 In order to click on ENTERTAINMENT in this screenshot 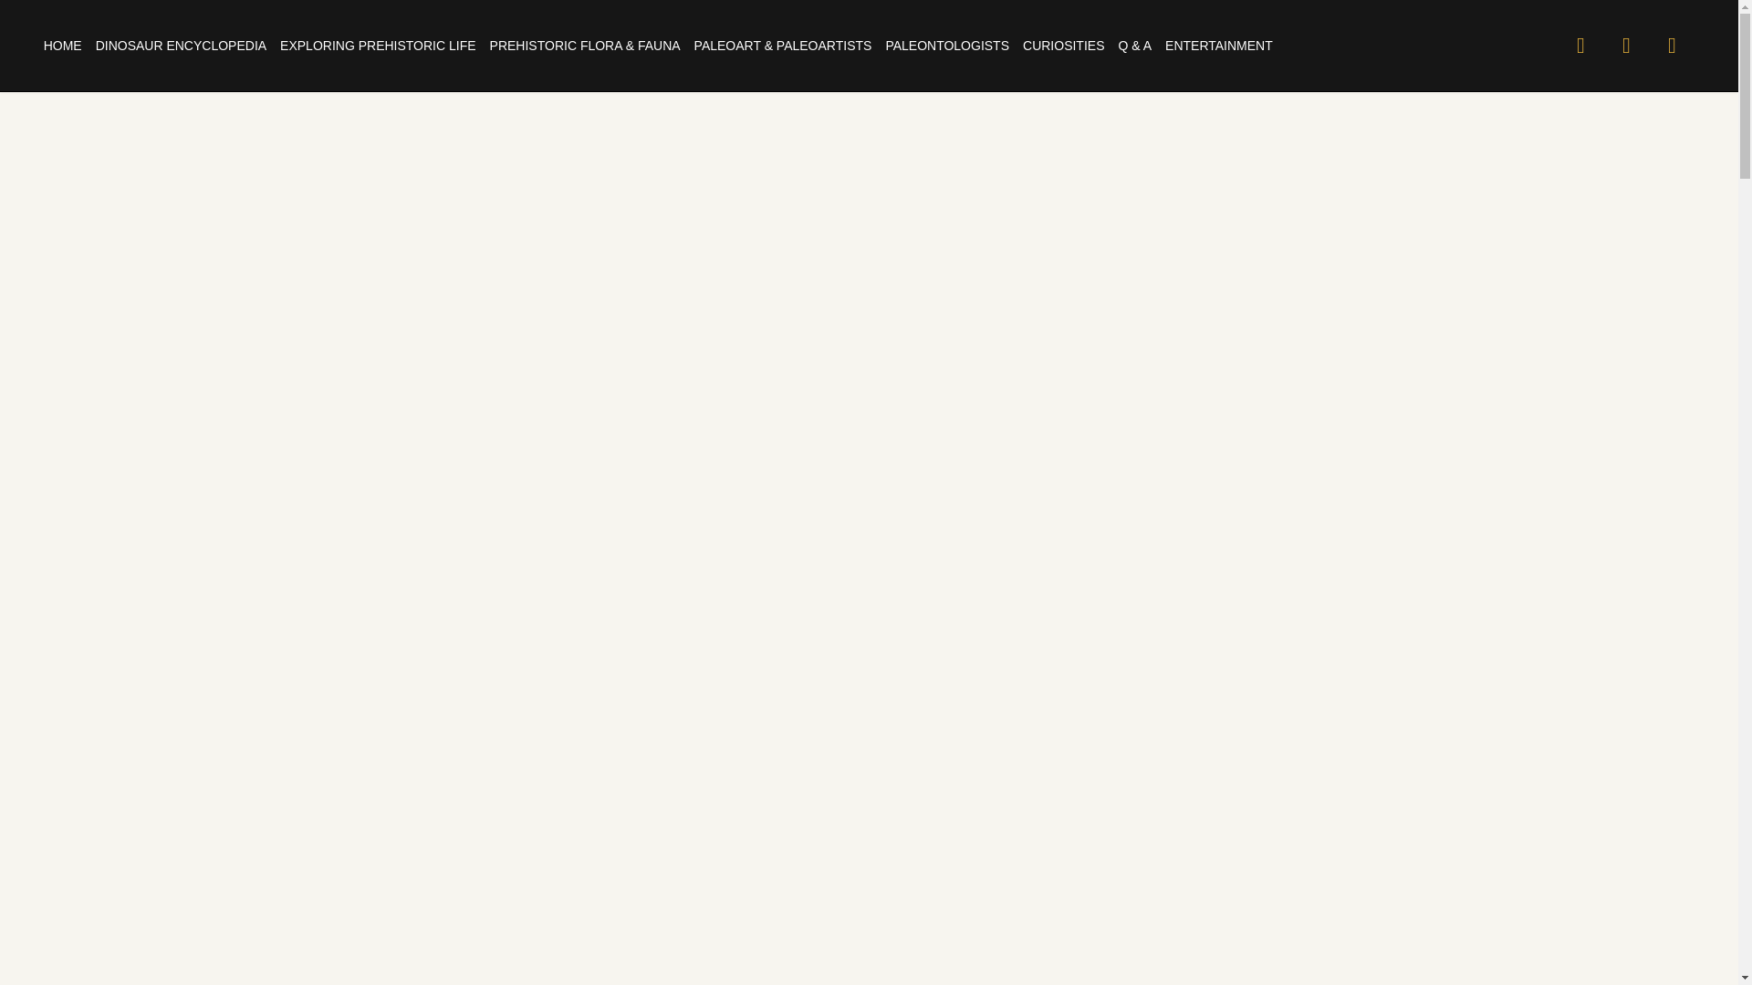, I will do `click(1219, 46)`.